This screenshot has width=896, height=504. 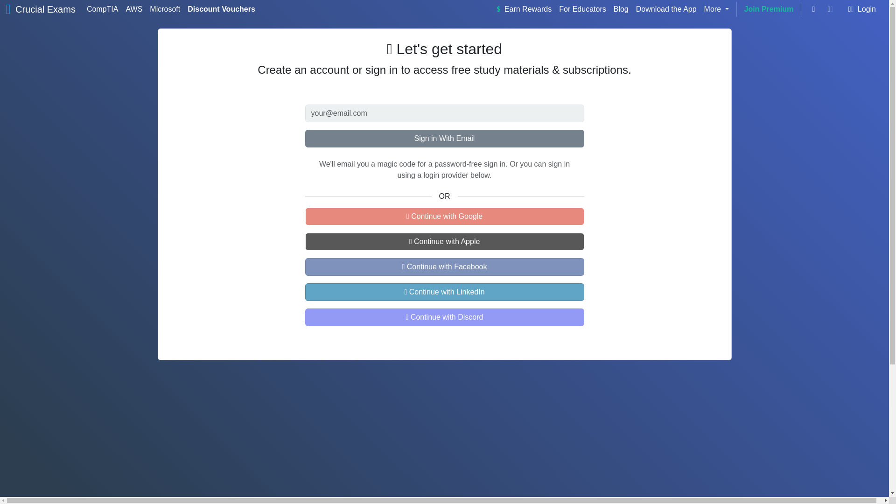 I want to click on Crucial Exams, so click(x=45, y=9).